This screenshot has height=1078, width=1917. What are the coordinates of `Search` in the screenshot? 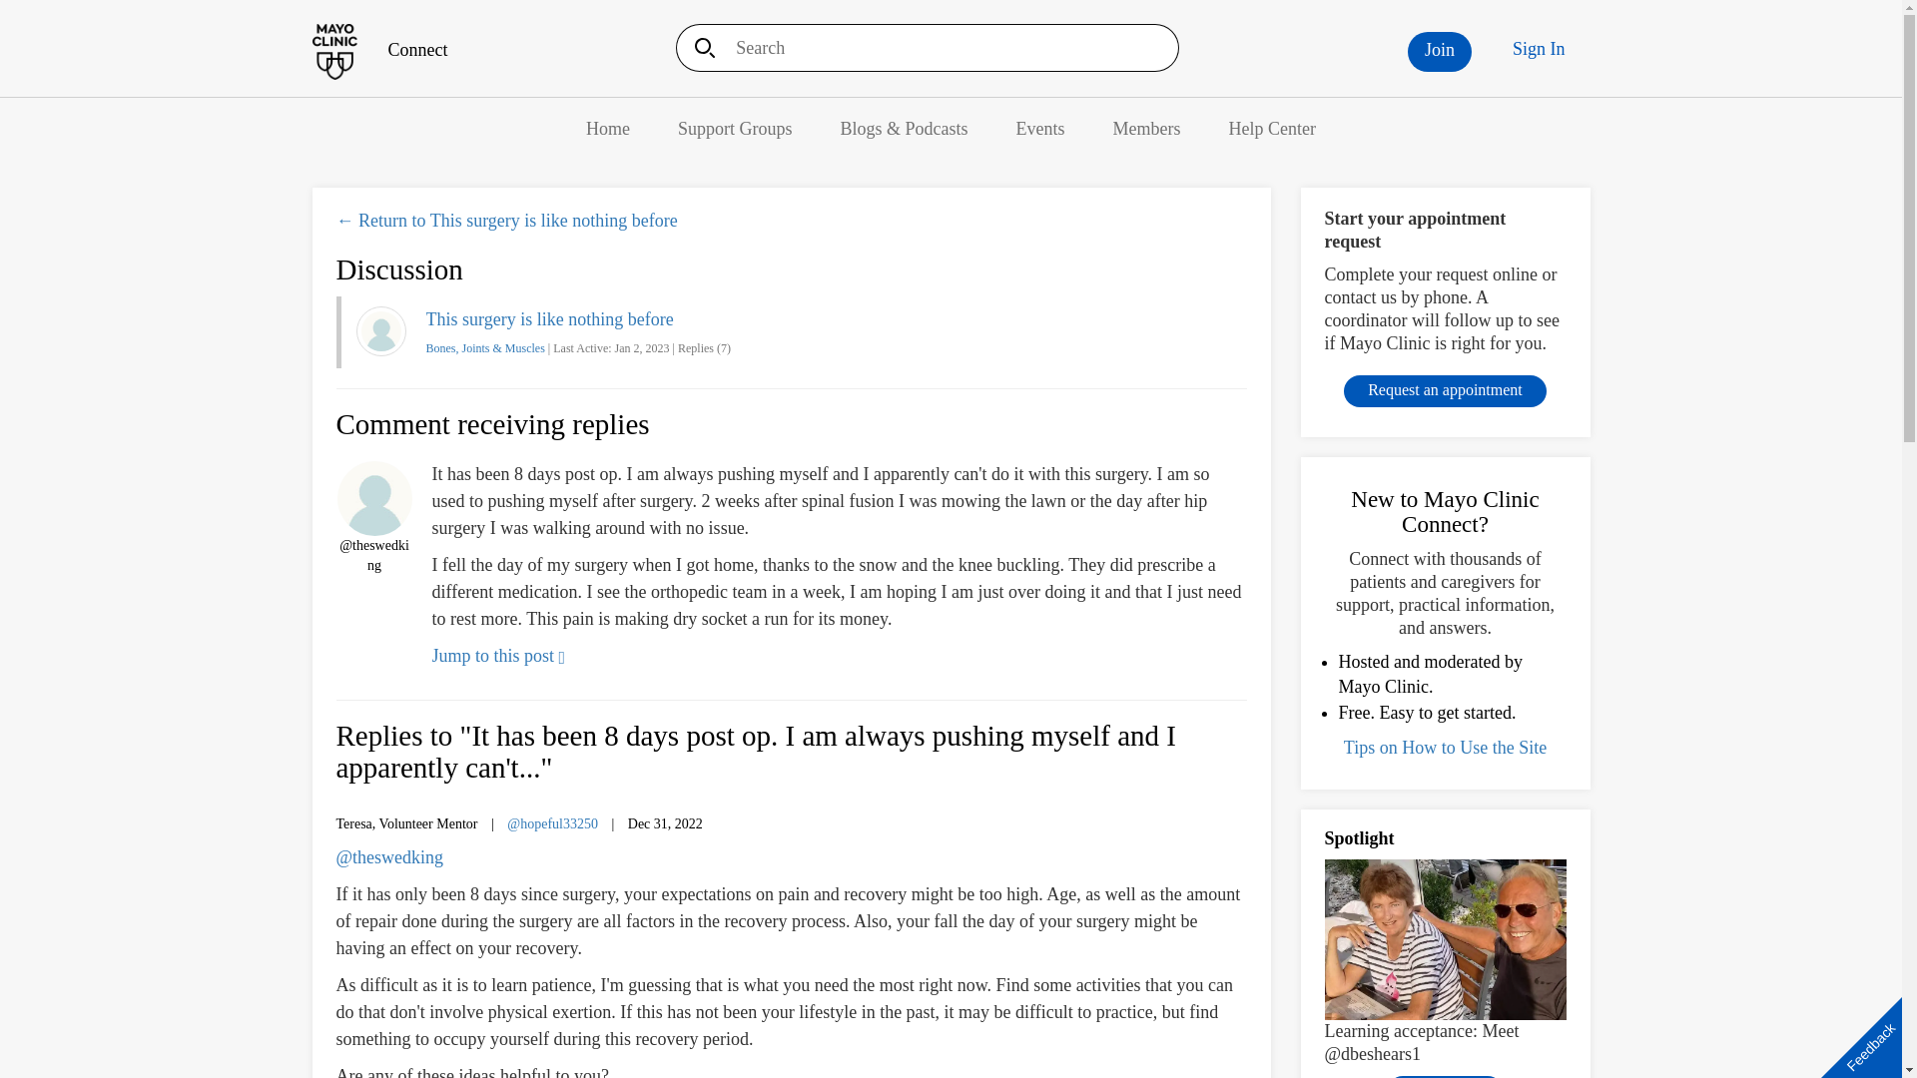 It's located at (698, 48).